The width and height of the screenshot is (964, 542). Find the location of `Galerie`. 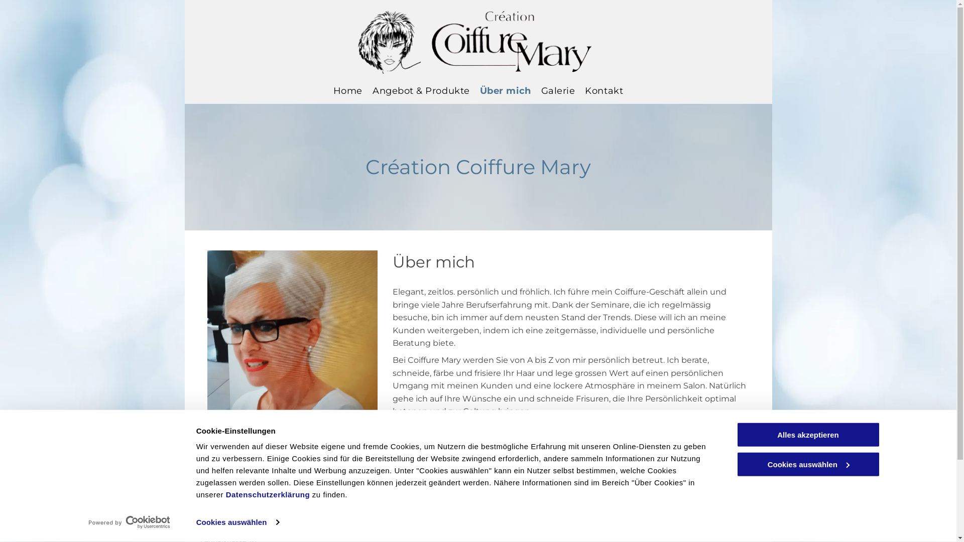

Galerie is located at coordinates (558, 91).